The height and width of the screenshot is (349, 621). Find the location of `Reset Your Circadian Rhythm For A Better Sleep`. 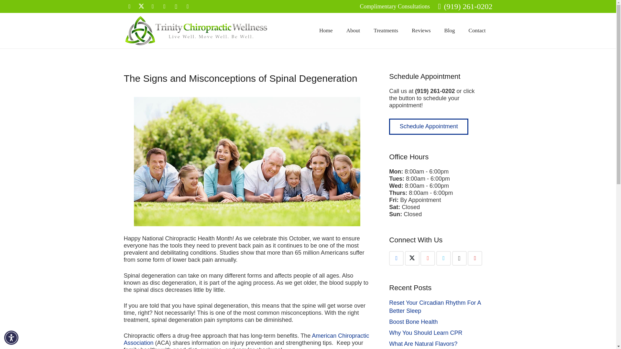

Reset Your Circadian Rhythm For A Better Sleep is located at coordinates (435, 307).